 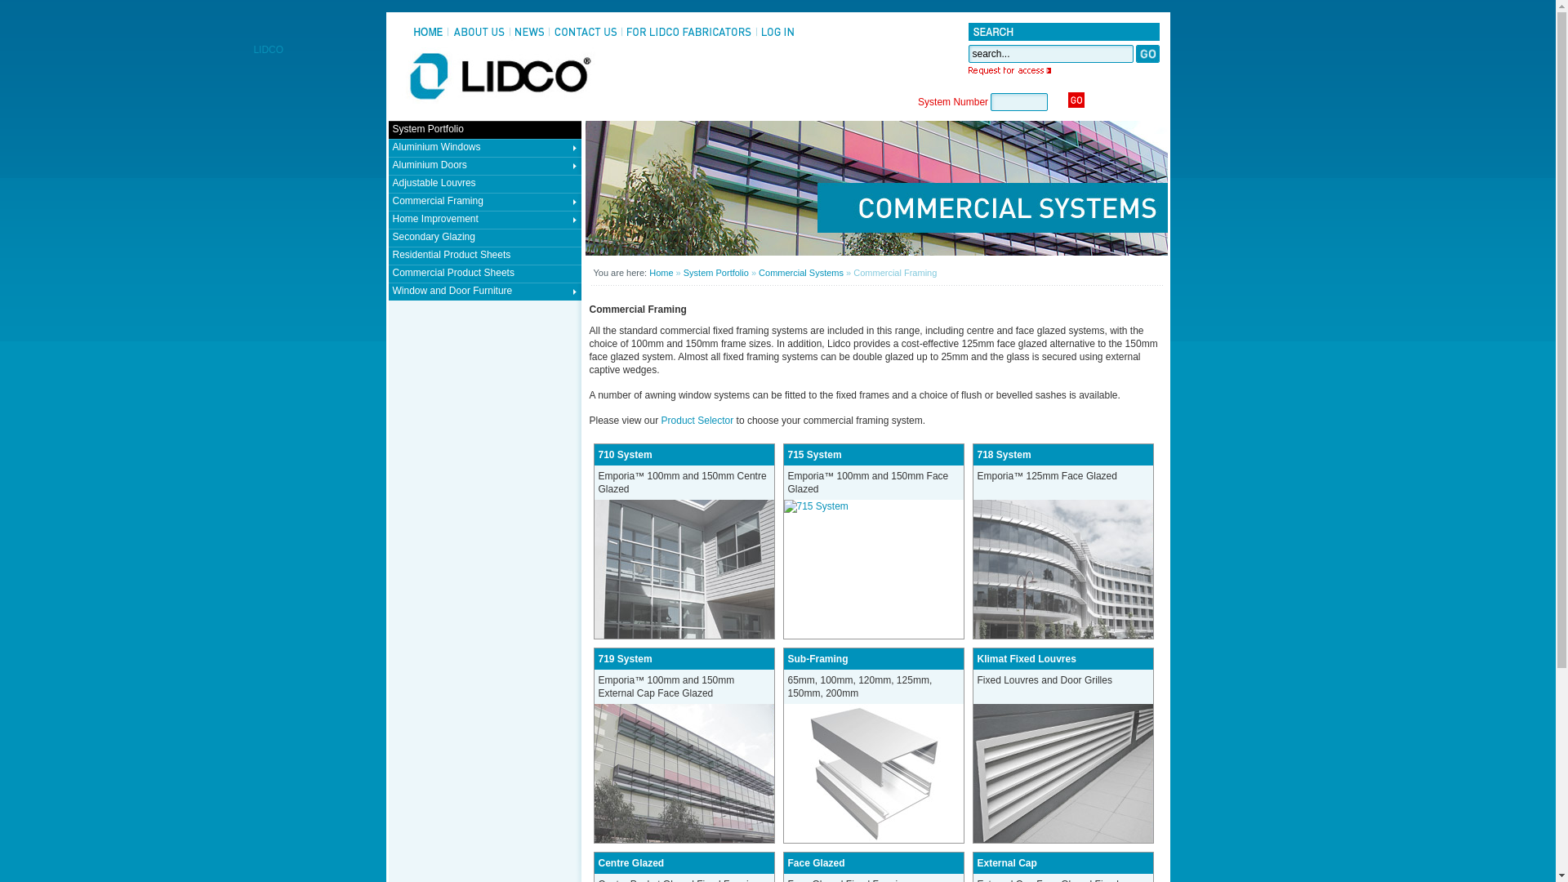 I want to click on About Us, so click(x=479, y=32).